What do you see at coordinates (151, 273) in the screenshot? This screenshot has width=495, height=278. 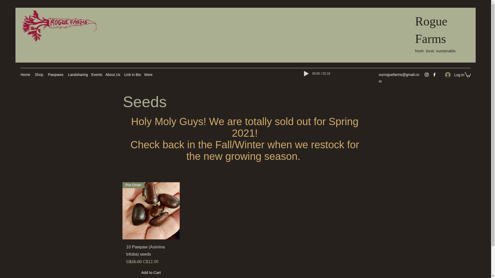 I see `Add to Cart` at bounding box center [151, 273].